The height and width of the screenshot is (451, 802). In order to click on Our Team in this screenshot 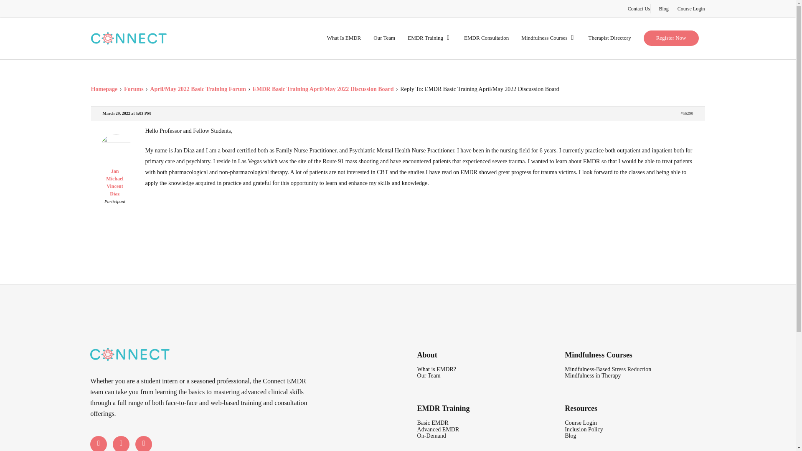, I will do `click(429, 376)`.